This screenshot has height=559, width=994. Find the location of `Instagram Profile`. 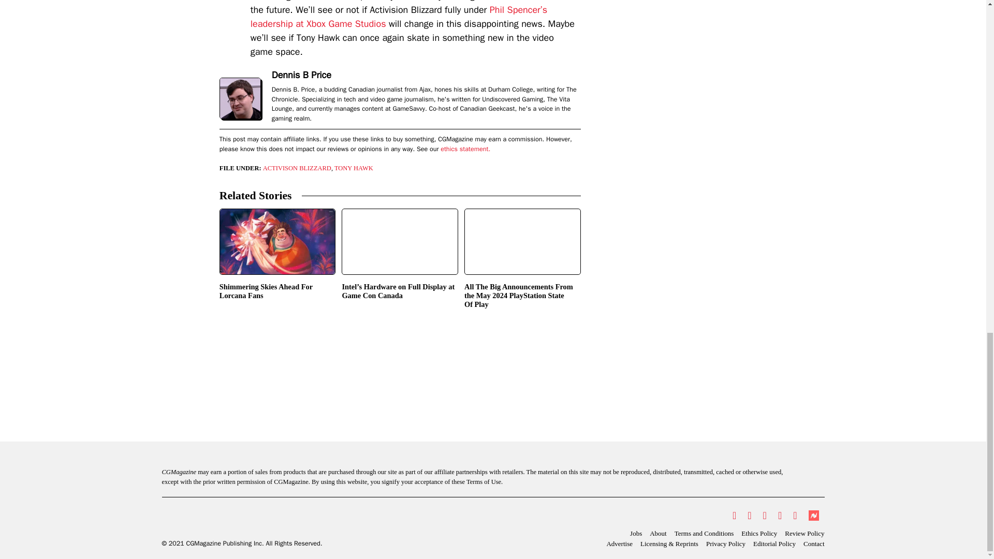

Instagram Profile is located at coordinates (765, 515).